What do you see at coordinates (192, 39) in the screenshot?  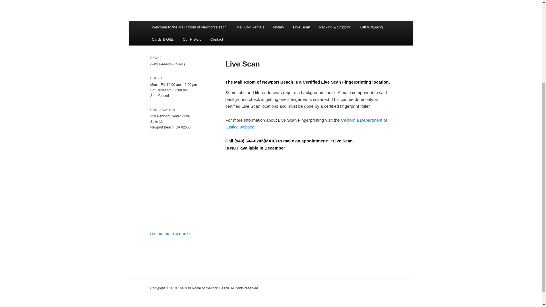 I see `Our History` at bounding box center [192, 39].